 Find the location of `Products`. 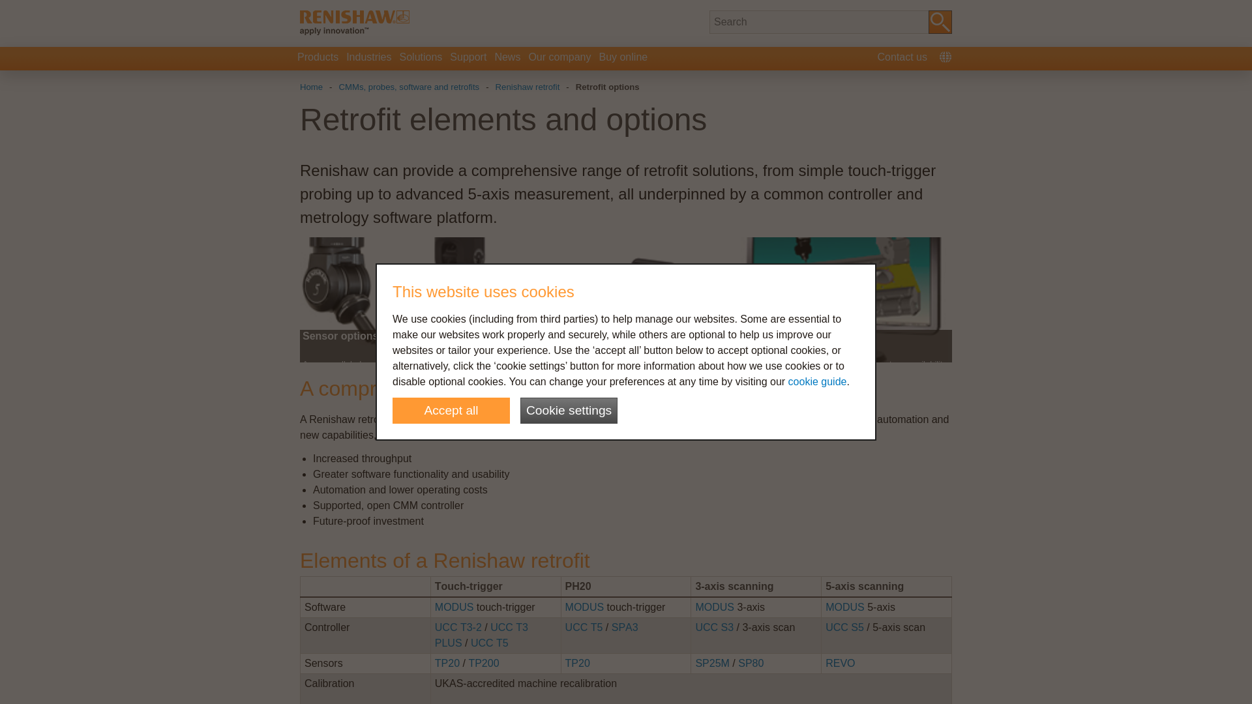

Products is located at coordinates (317, 59).